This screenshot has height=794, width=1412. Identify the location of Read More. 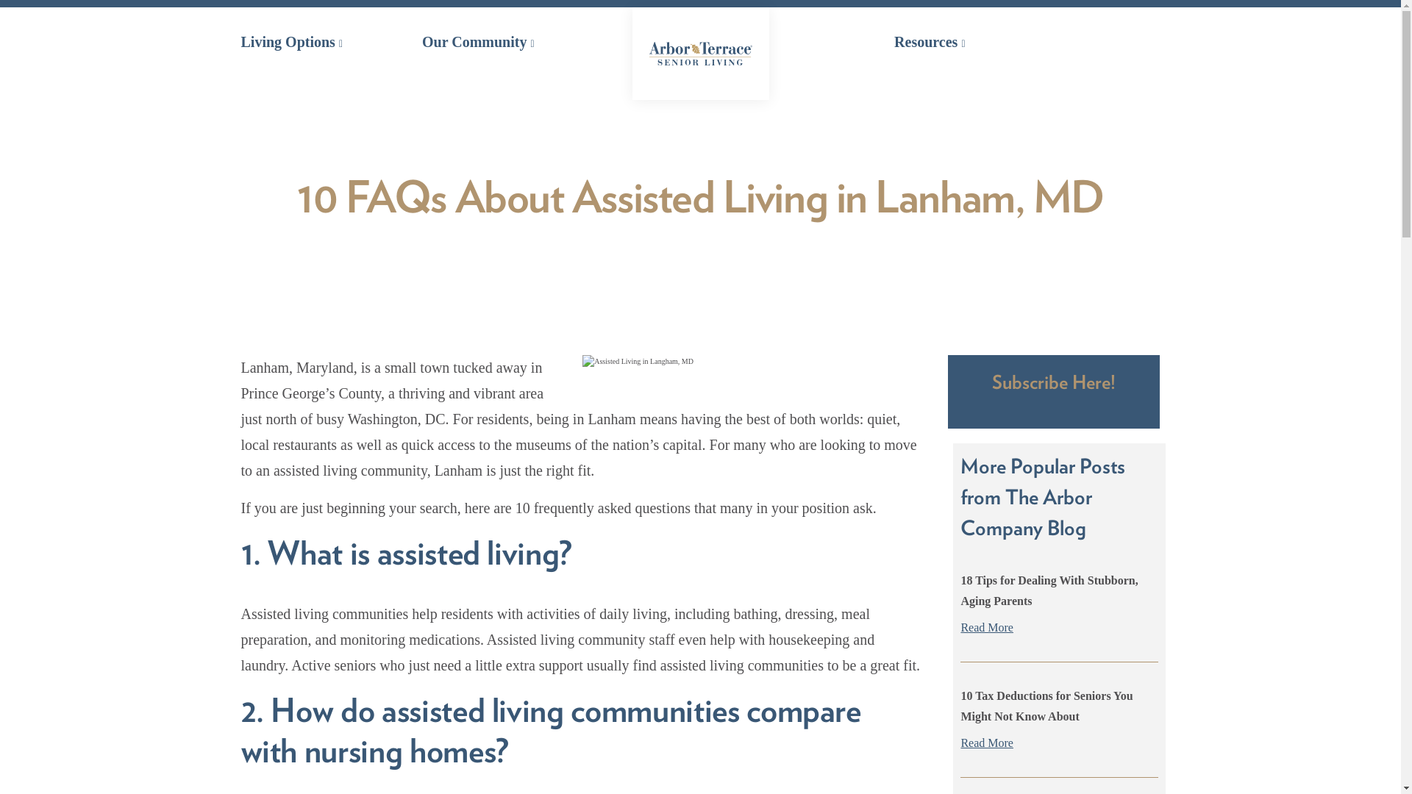
(1059, 628).